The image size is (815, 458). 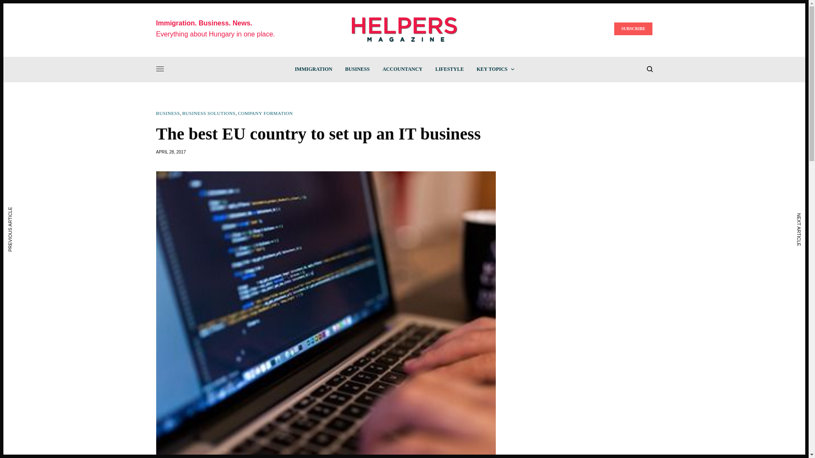 What do you see at coordinates (208, 114) in the screenshot?
I see `BUSINESS SOLUTIONS` at bounding box center [208, 114].